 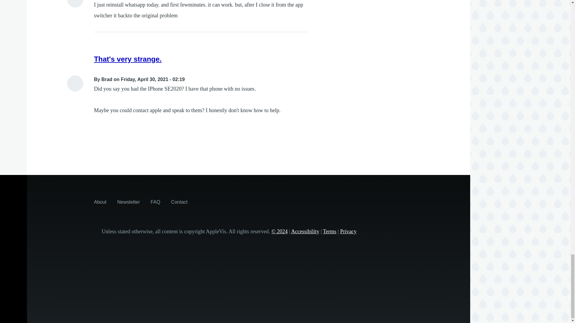 I want to click on That's very strange., so click(x=128, y=59).